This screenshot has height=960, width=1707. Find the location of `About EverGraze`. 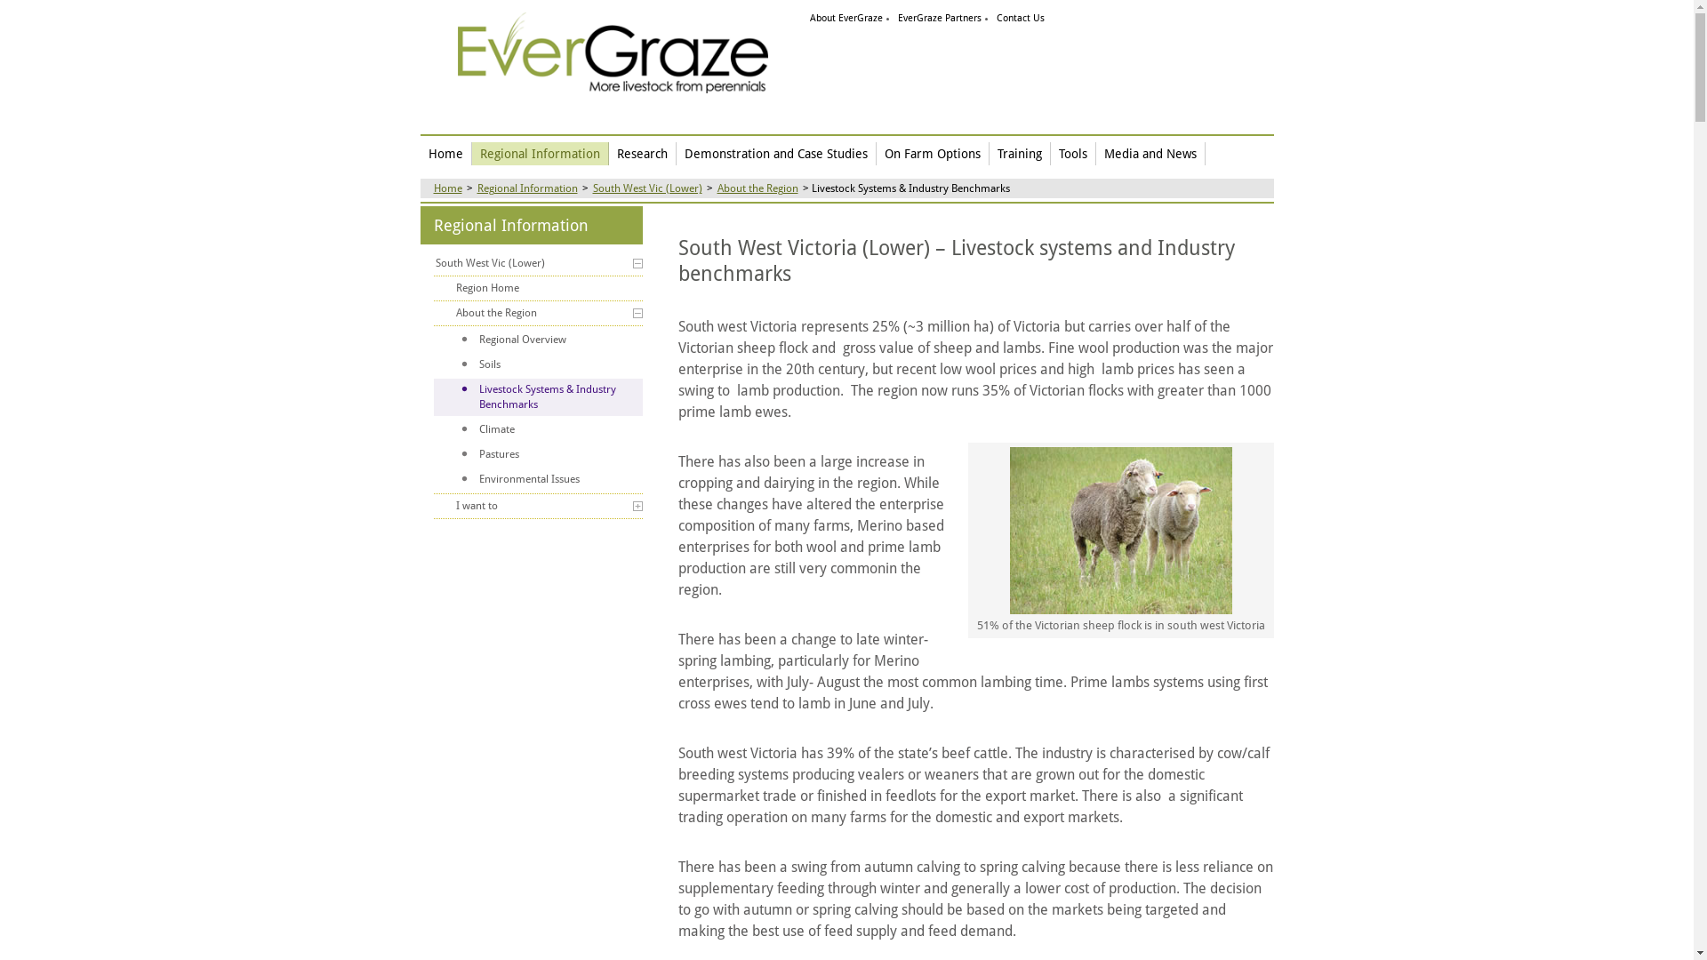

About EverGraze is located at coordinates (845, 18).